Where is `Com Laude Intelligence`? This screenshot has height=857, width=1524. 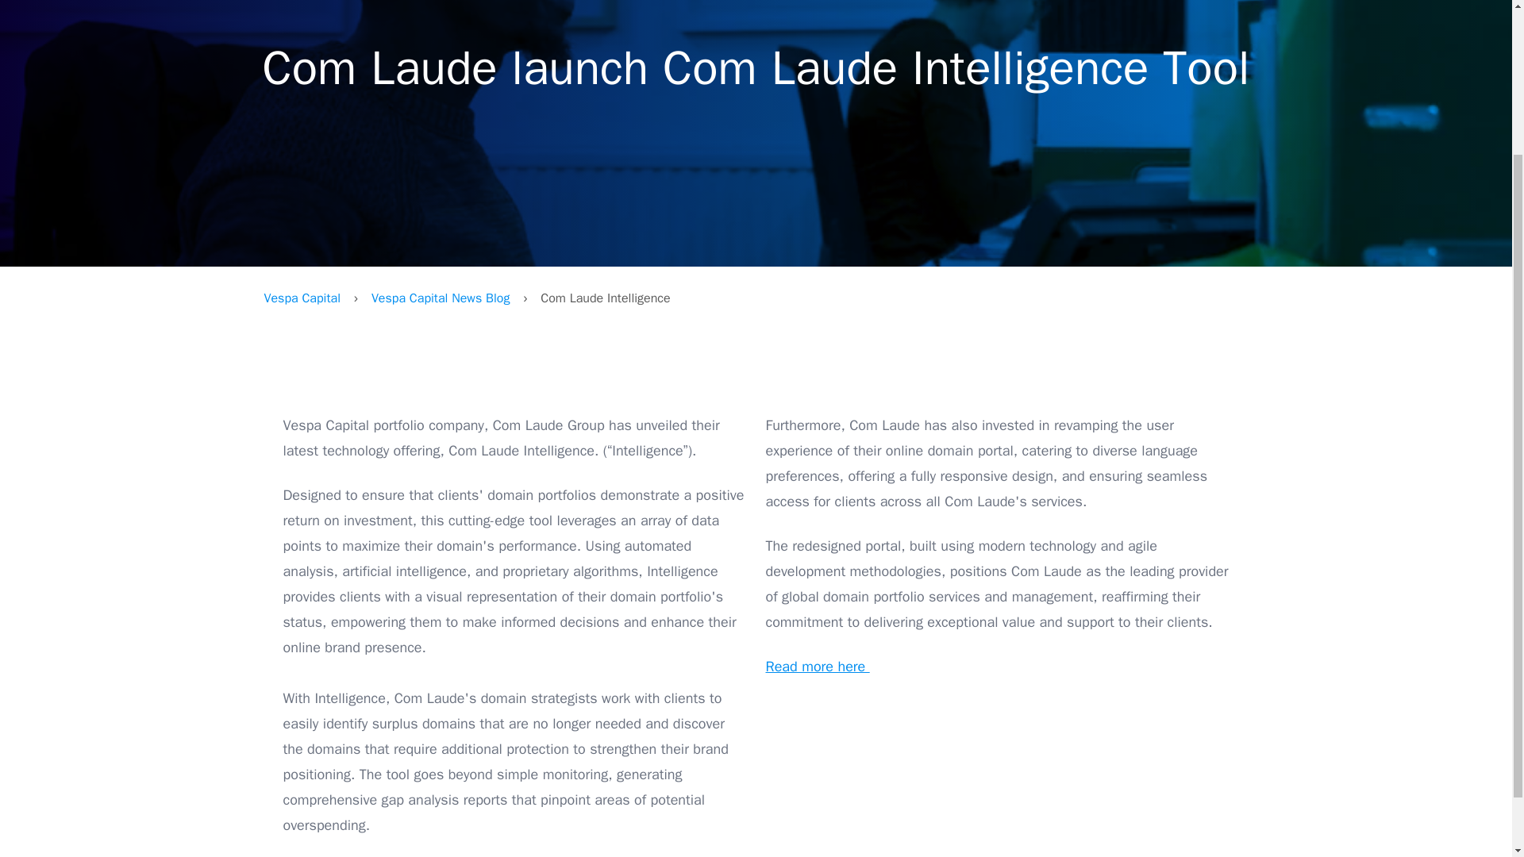
Com Laude Intelligence is located at coordinates (996, 762).